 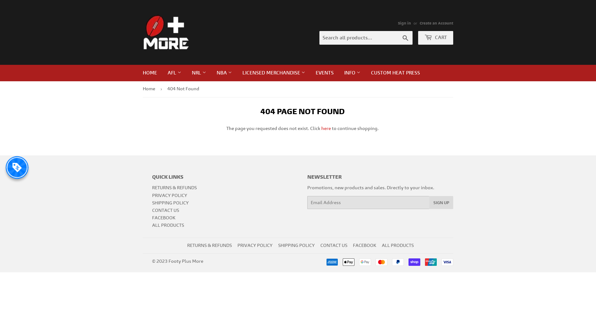 I want to click on Search, so click(x=405, y=38).